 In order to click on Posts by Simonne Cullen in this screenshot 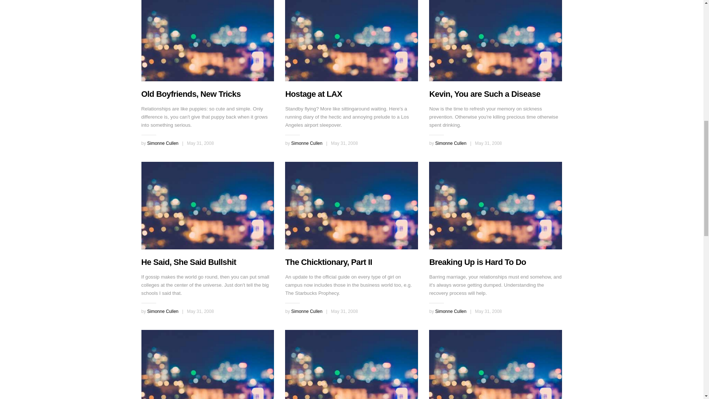, I will do `click(163, 311)`.